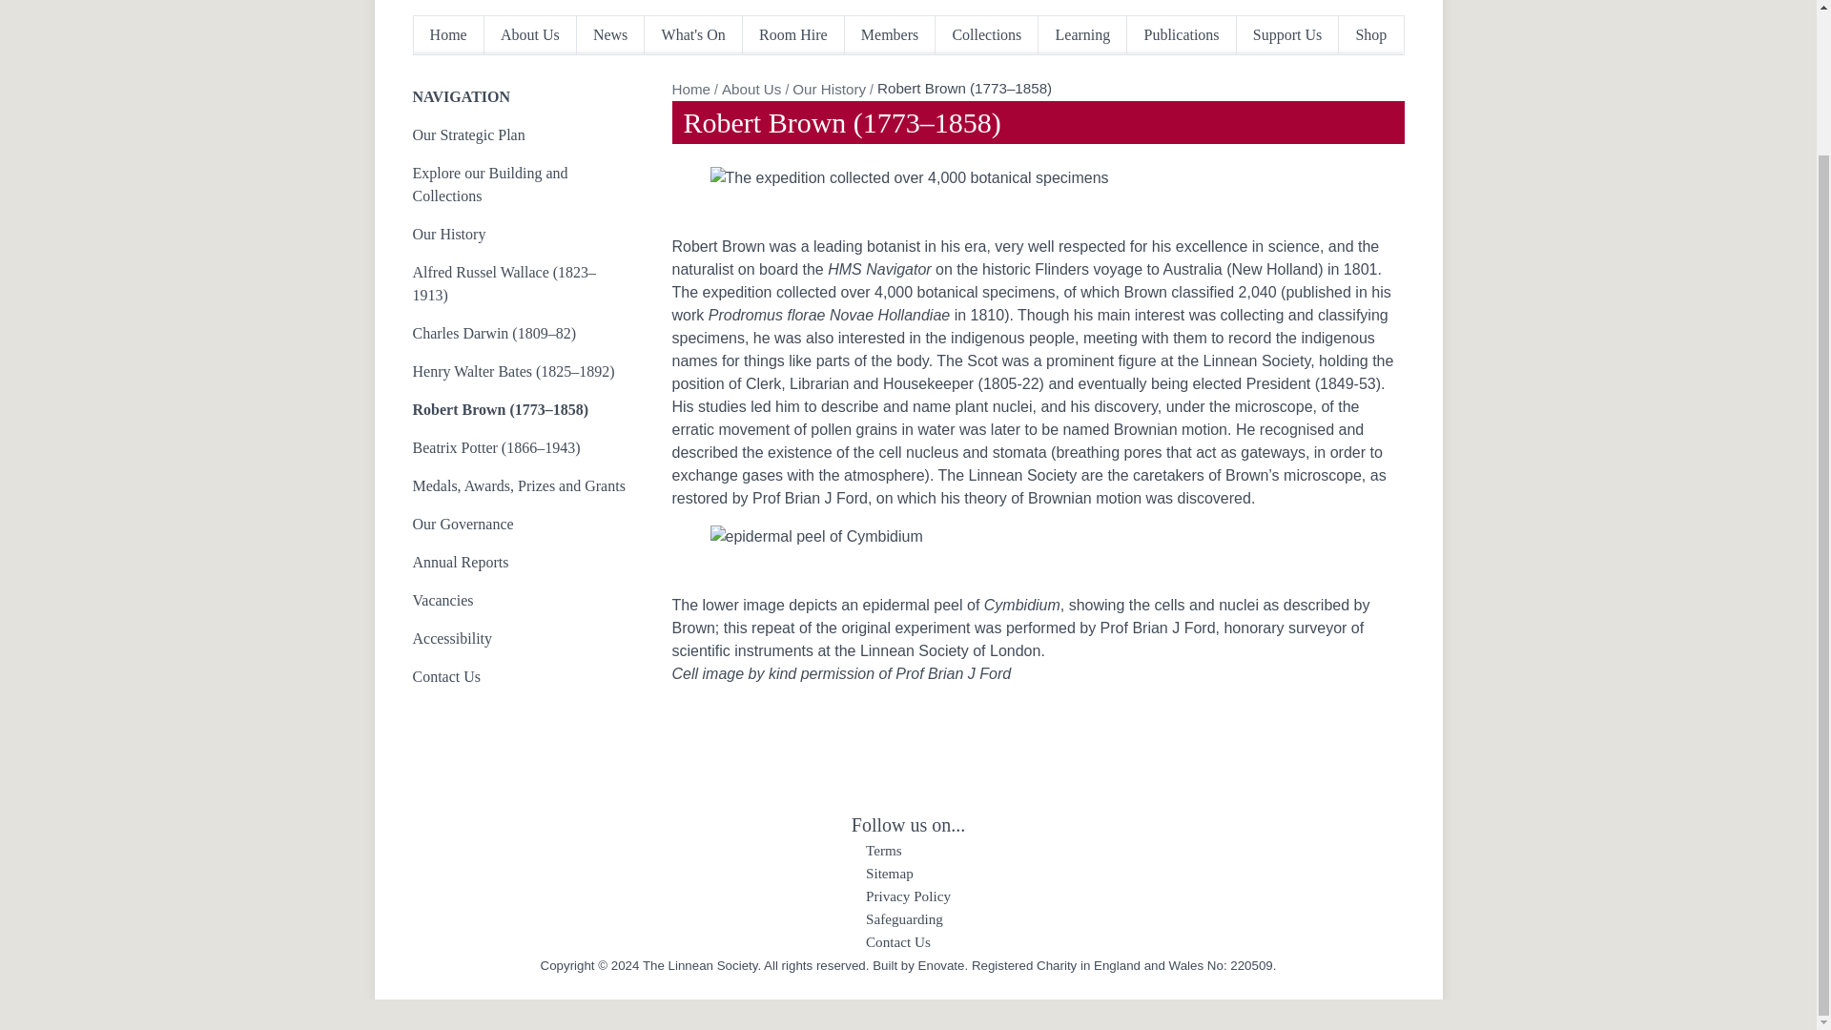 This screenshot has height=1030, width=1831. Describe the element at coordinates (793, 35) in the screenshot. I see `Room Hire` at that location.